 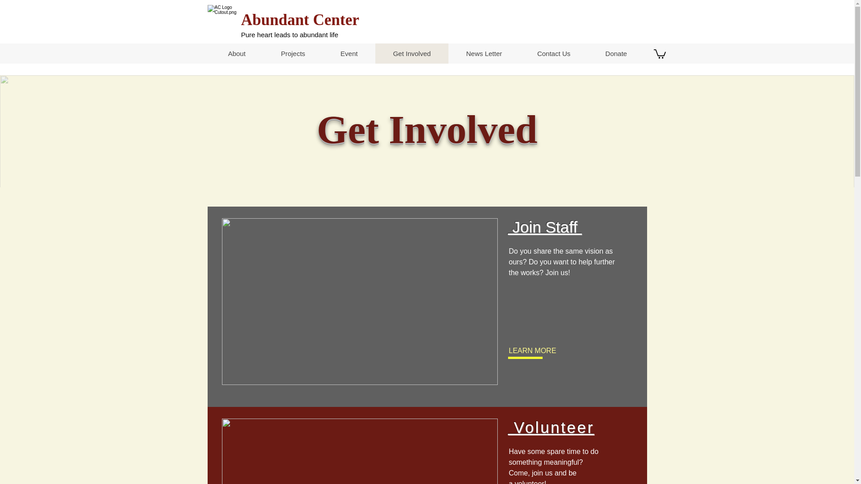 I want to click on Projects, so click(x=292, y=53).